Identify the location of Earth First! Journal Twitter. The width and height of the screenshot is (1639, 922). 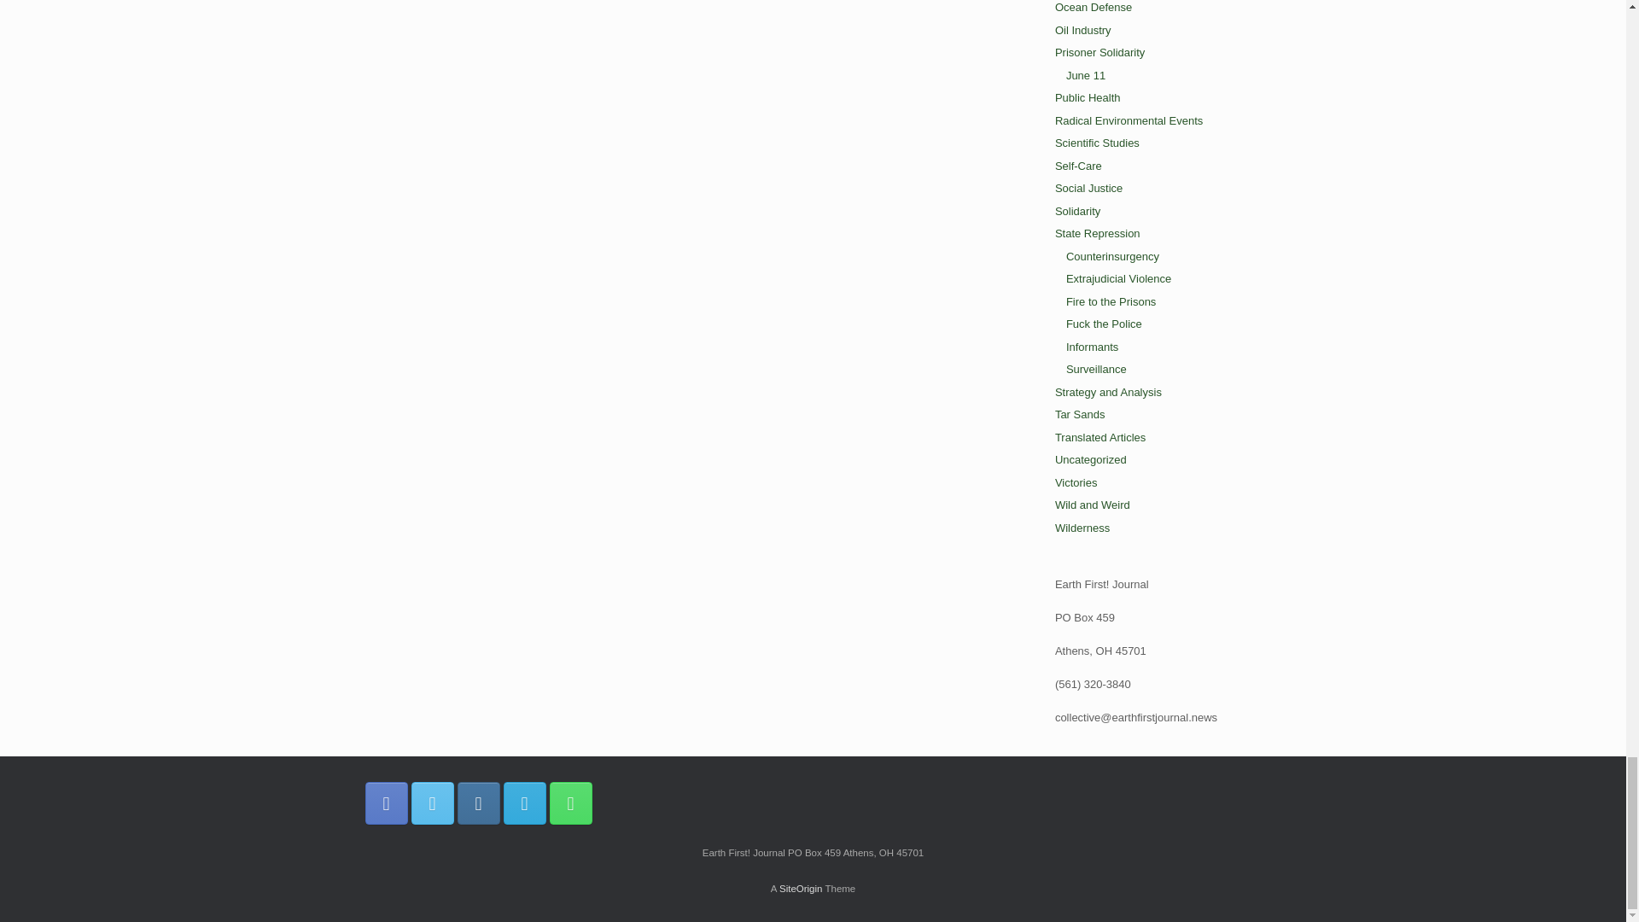
(432, 802).